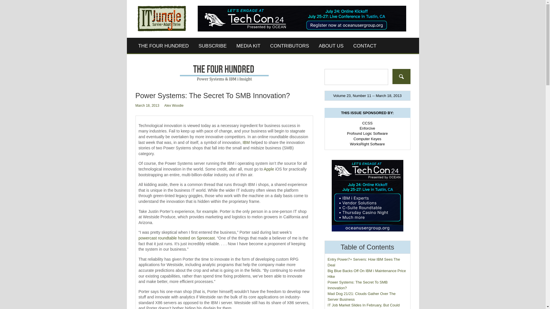 The width and height of the screenshot is (550, 309). Describe the element at coordinates (364, 46) in the screenshot. I see `CONTACT` at that location.